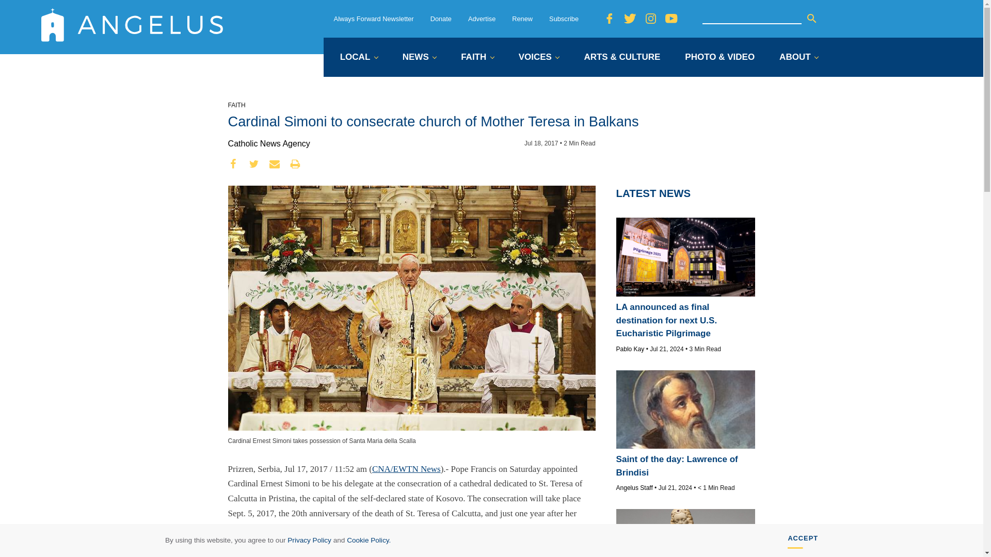 The width and height of the screenshot is (991, 557). What do you see at coordinates (369, 540) in the screenshot?
I see `Cookie Policy.` at bounding box center [369, 540].